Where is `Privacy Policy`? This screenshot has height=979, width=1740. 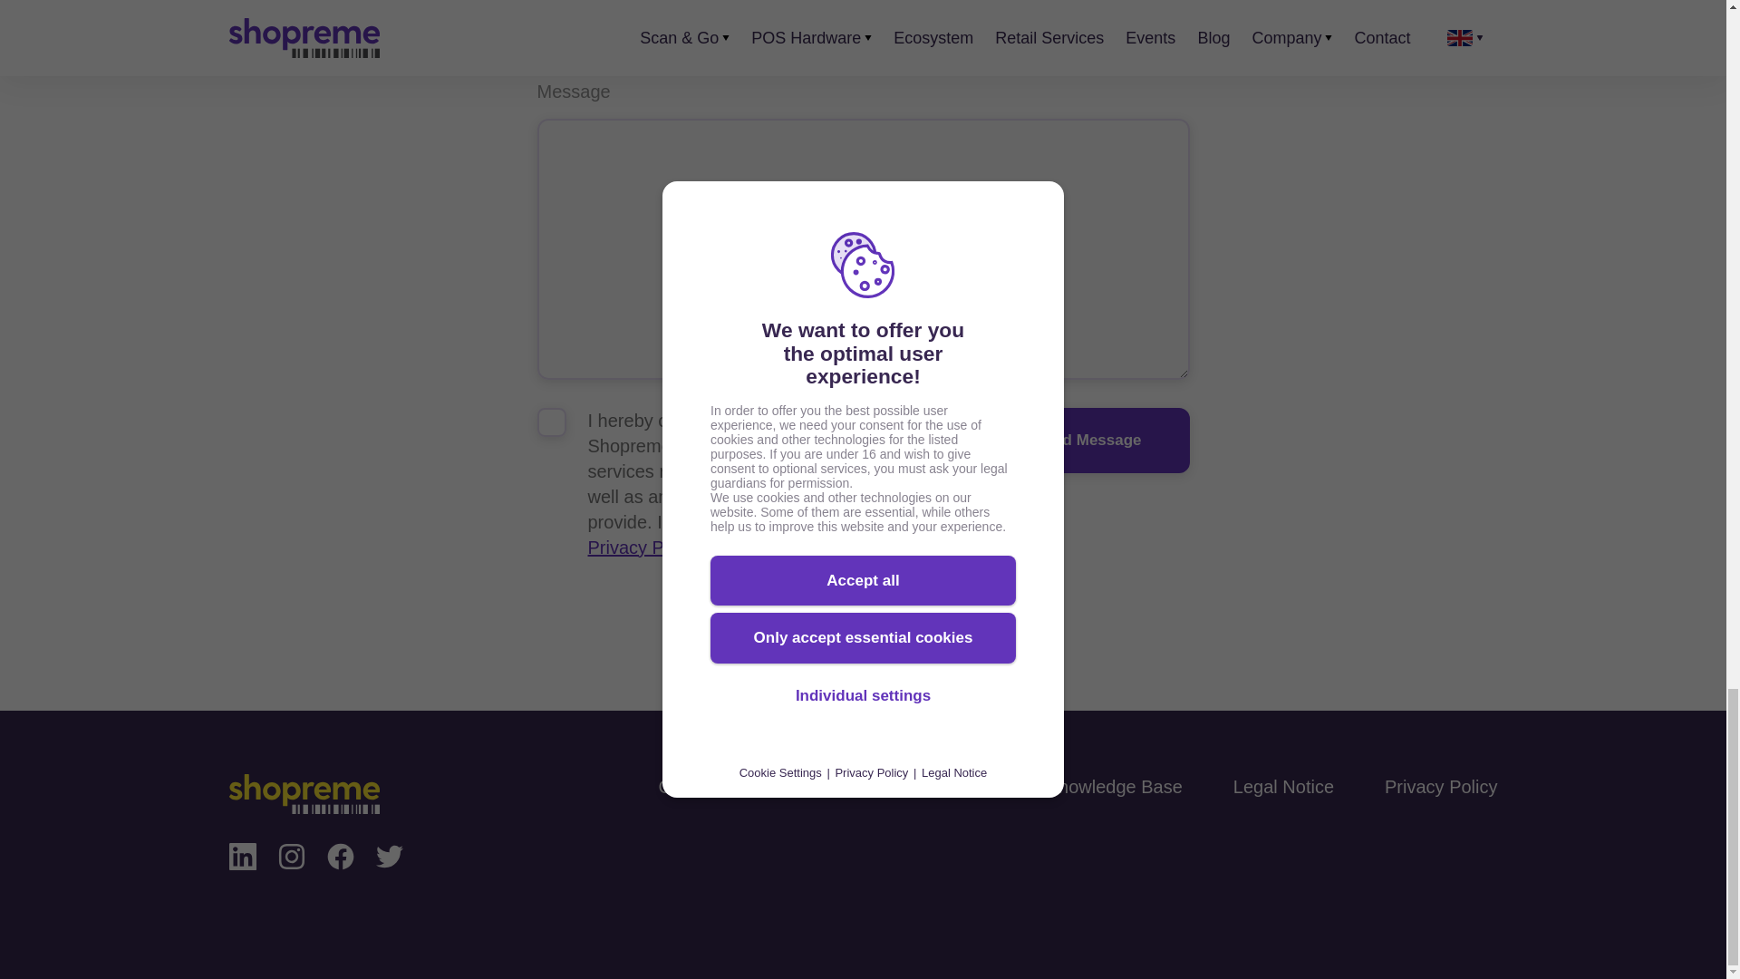
Privacy Policy is located at coordinates (643, 547).